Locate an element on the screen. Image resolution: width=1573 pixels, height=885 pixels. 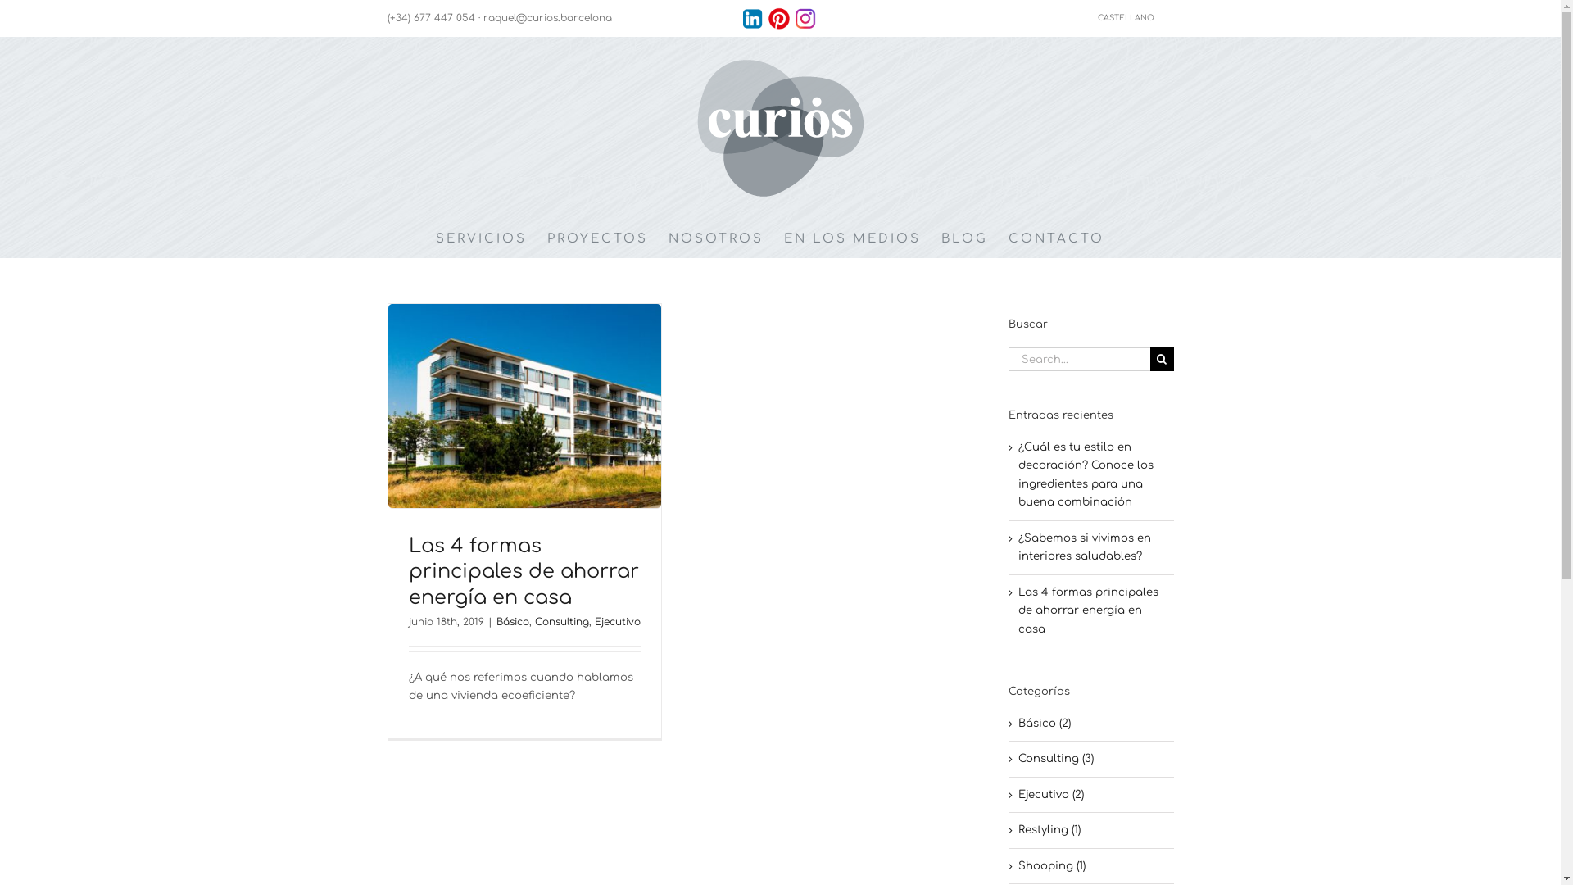
EN LOS MEDIOS is located at coordinates (852, 239).